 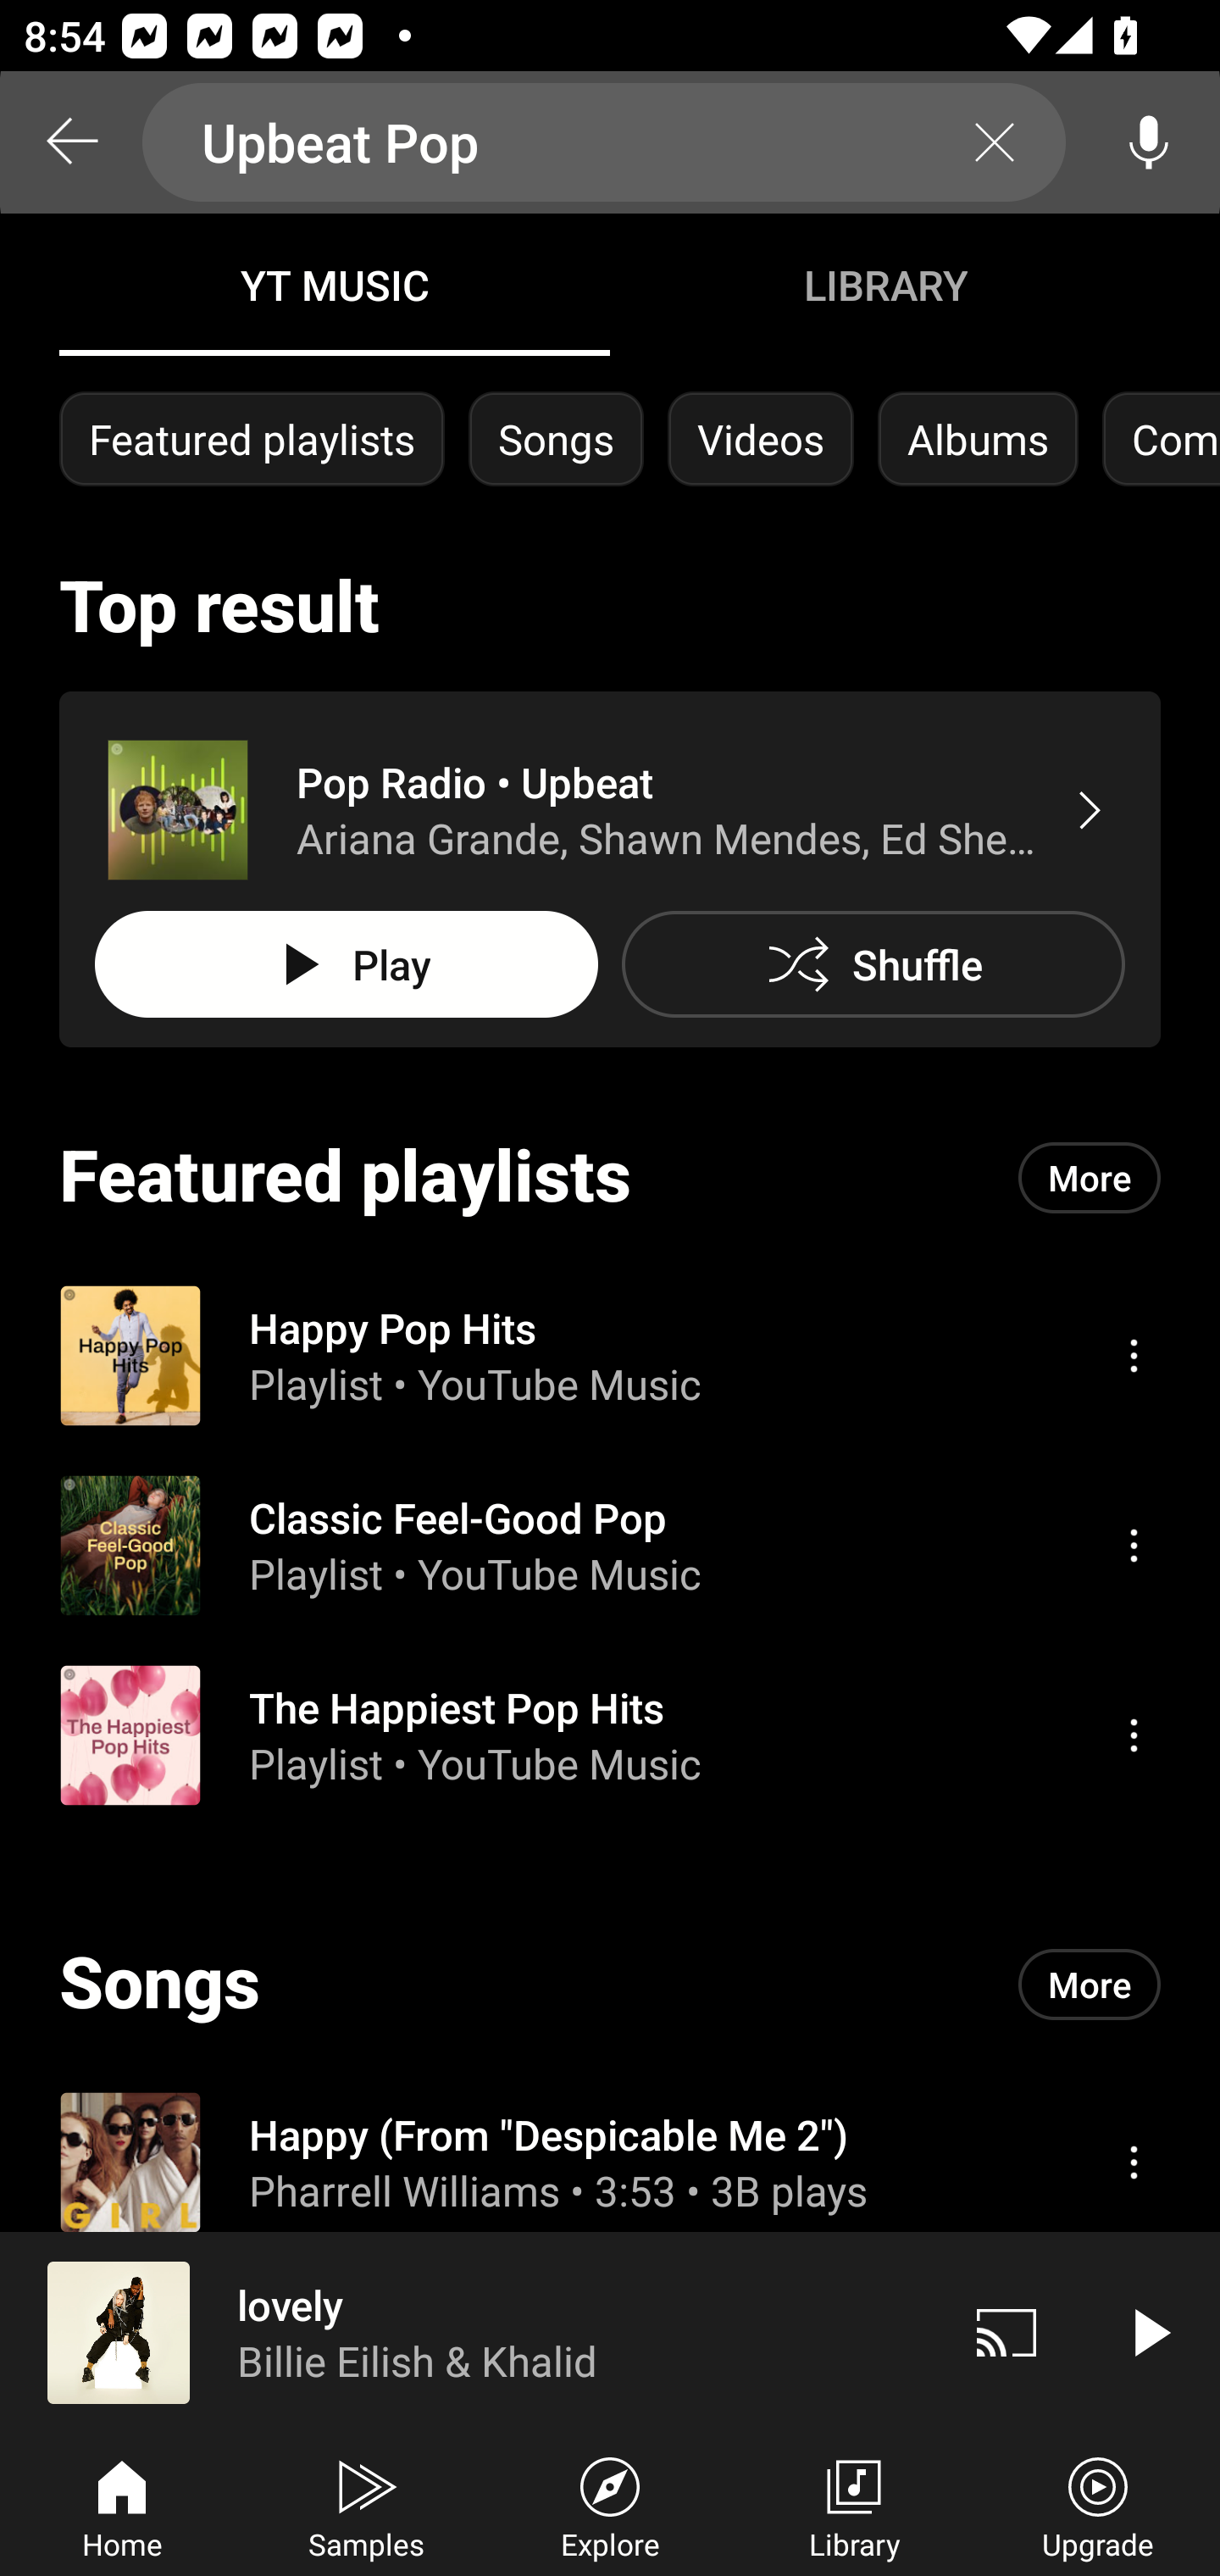 What do you see at coordinates (1134, 1546) in the screenshot?
I see `Menu` at bounding box center [1134, 1546].